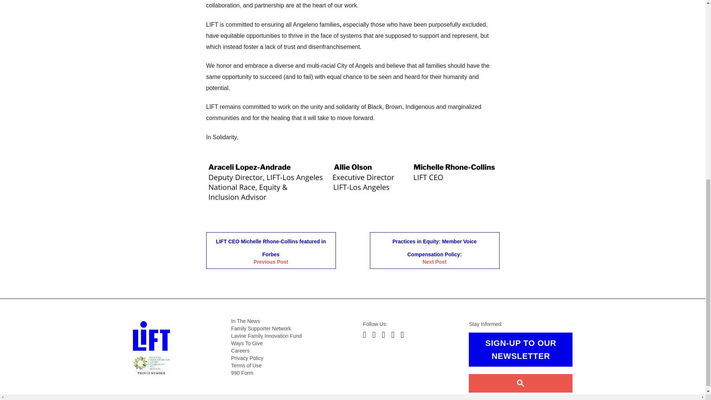 This screenshot has height=400, width=711. What do you see at coordinates (271, 250) in the screenshot?
I see `LIFT CEO Michelle Rhone-Collins featured in Forbes` at bounding box center [271, 250].